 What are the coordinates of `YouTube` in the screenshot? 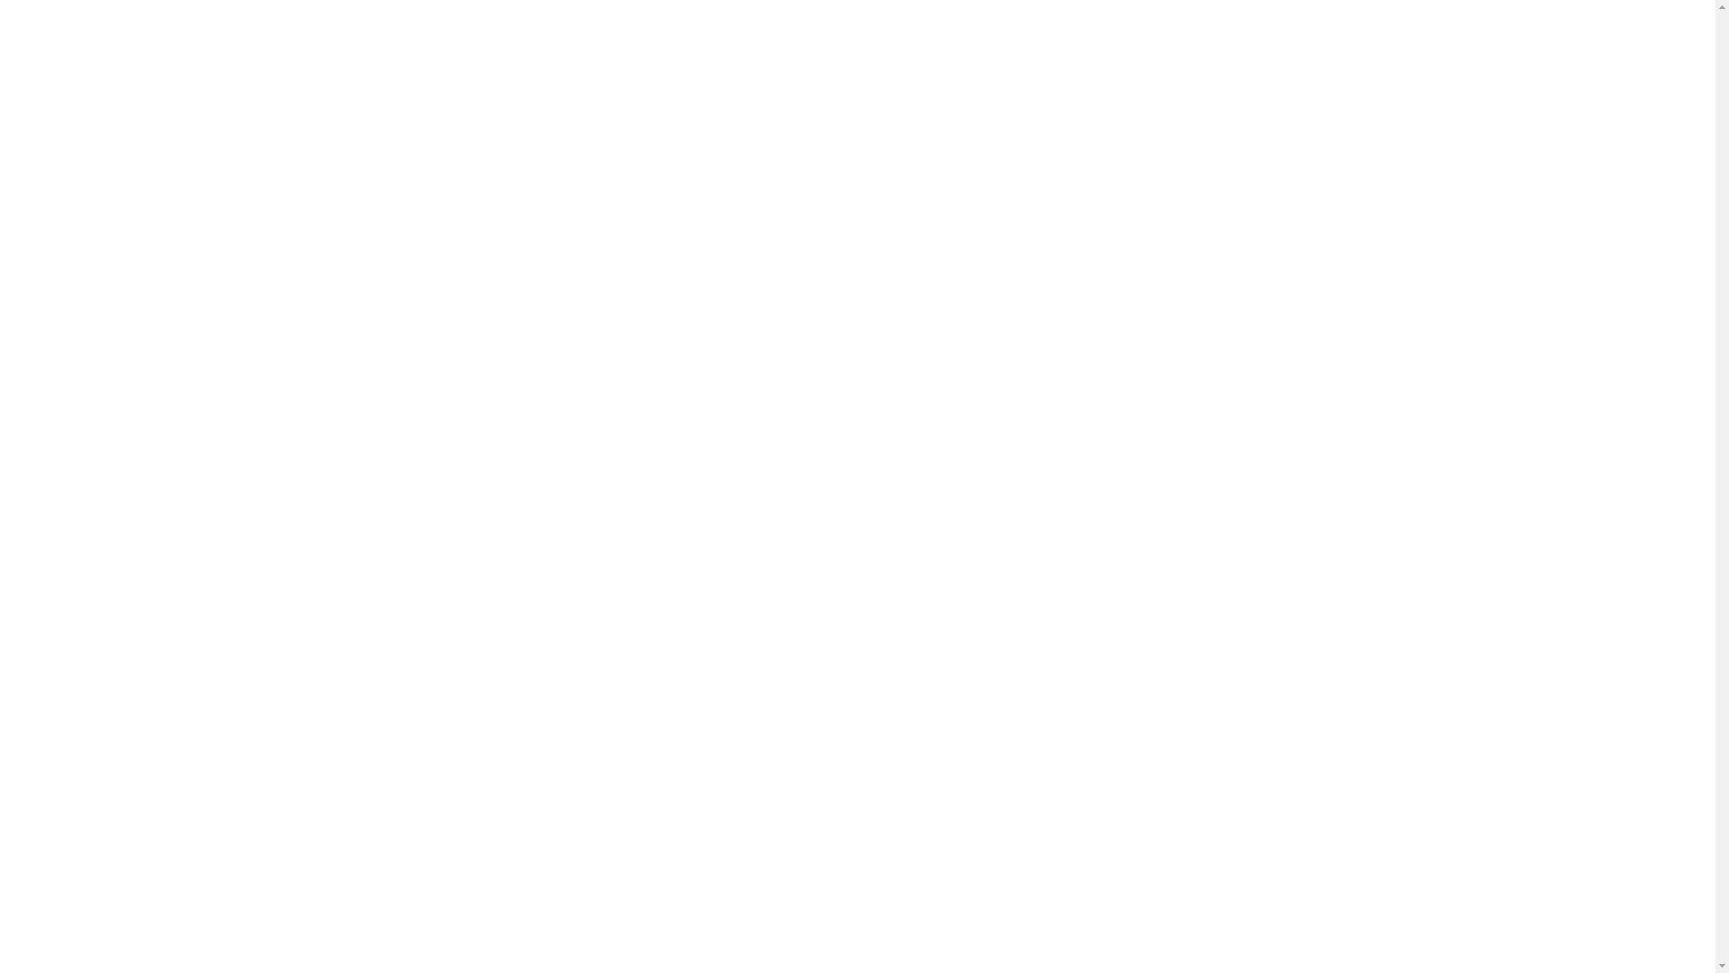 It's located at (489, 824).